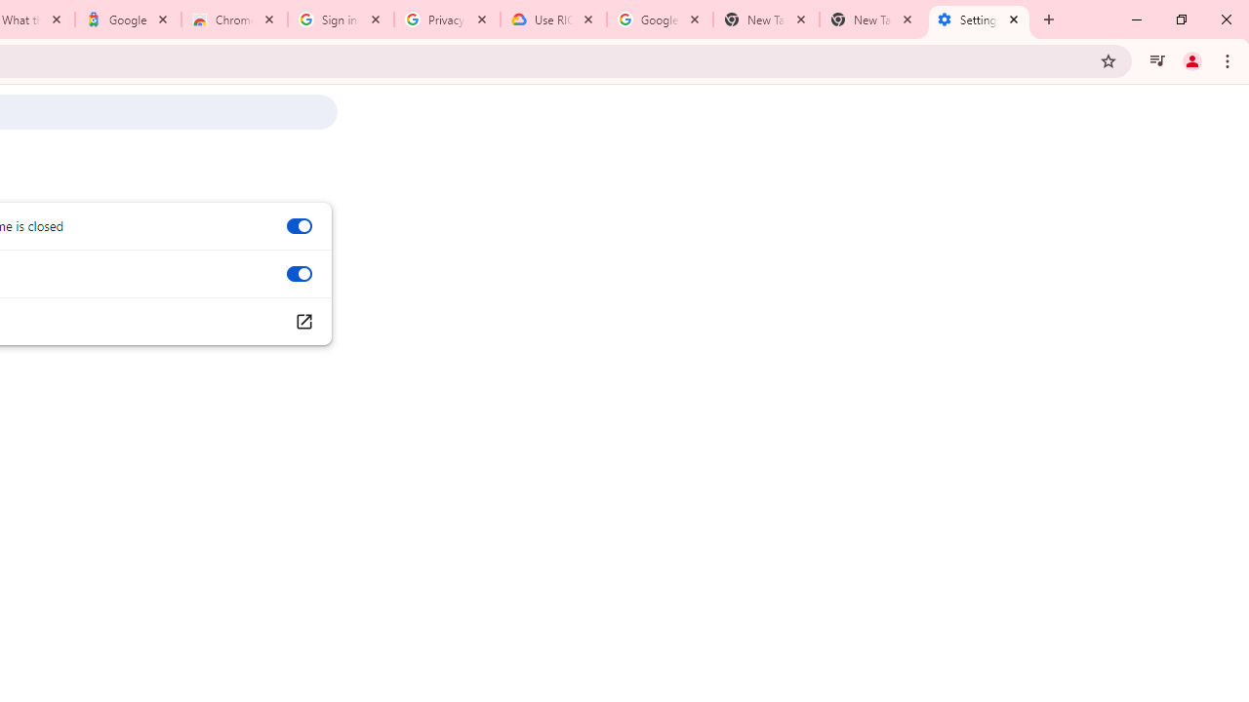 This screenshot has width=1249, height=702. What do you see at coordinates (979, 19) in the screenshot?
I see `Settings - System` at bounding box center [979, 19].